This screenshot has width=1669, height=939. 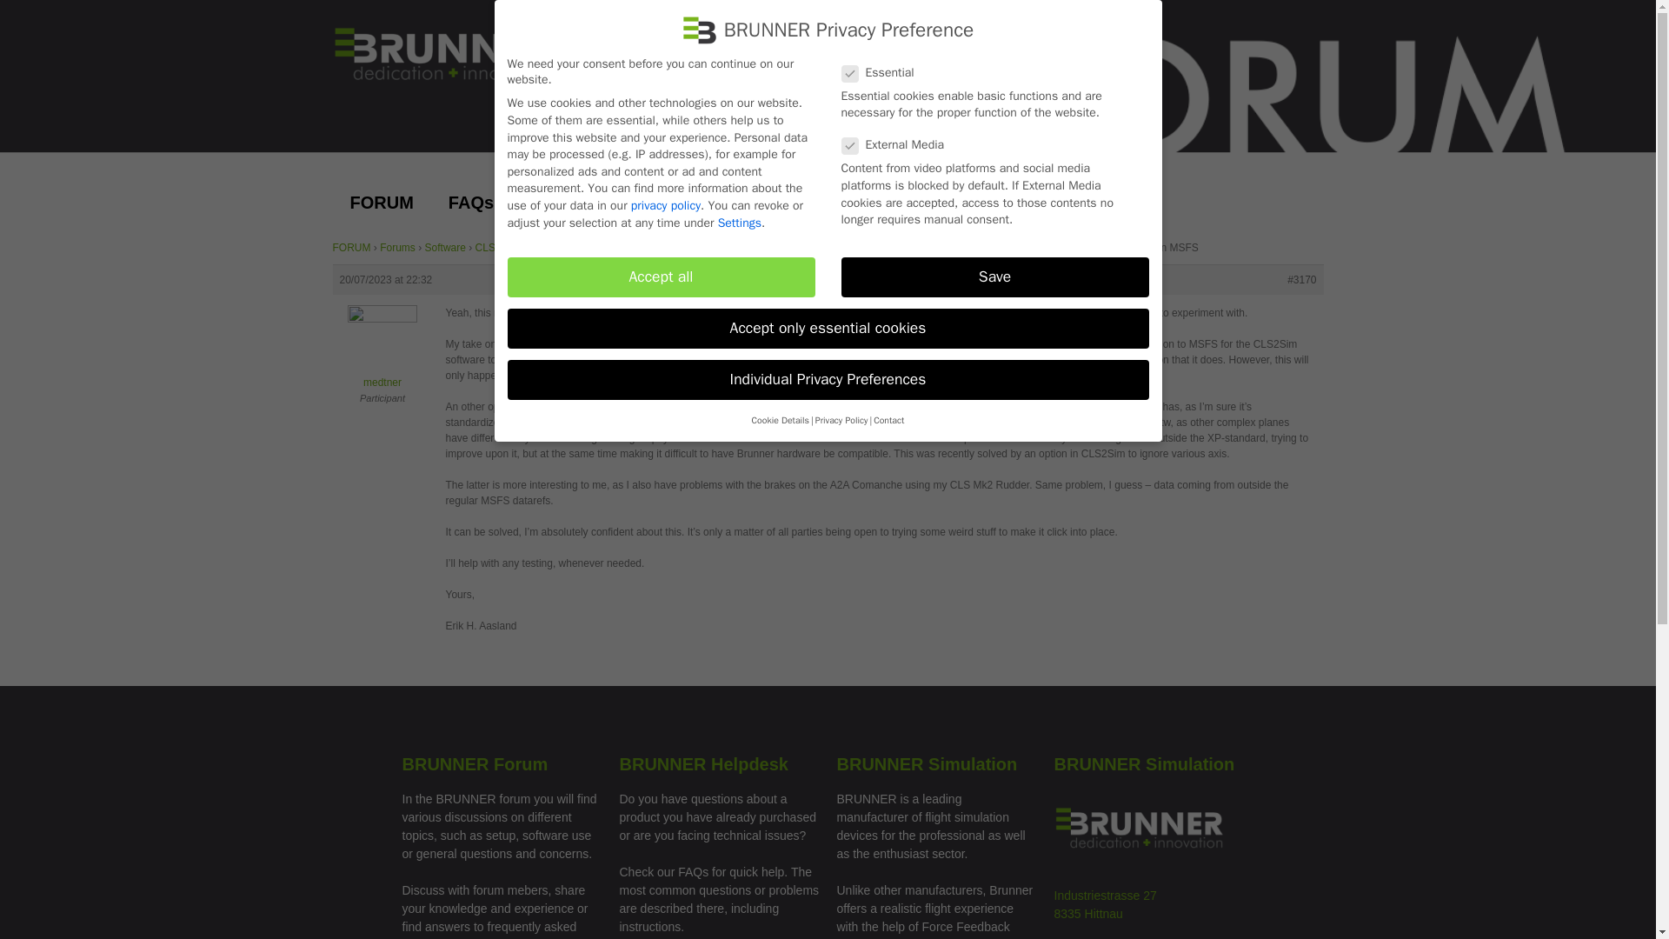 I want to click on DOWNLOADS, so click(x=716, y=202).